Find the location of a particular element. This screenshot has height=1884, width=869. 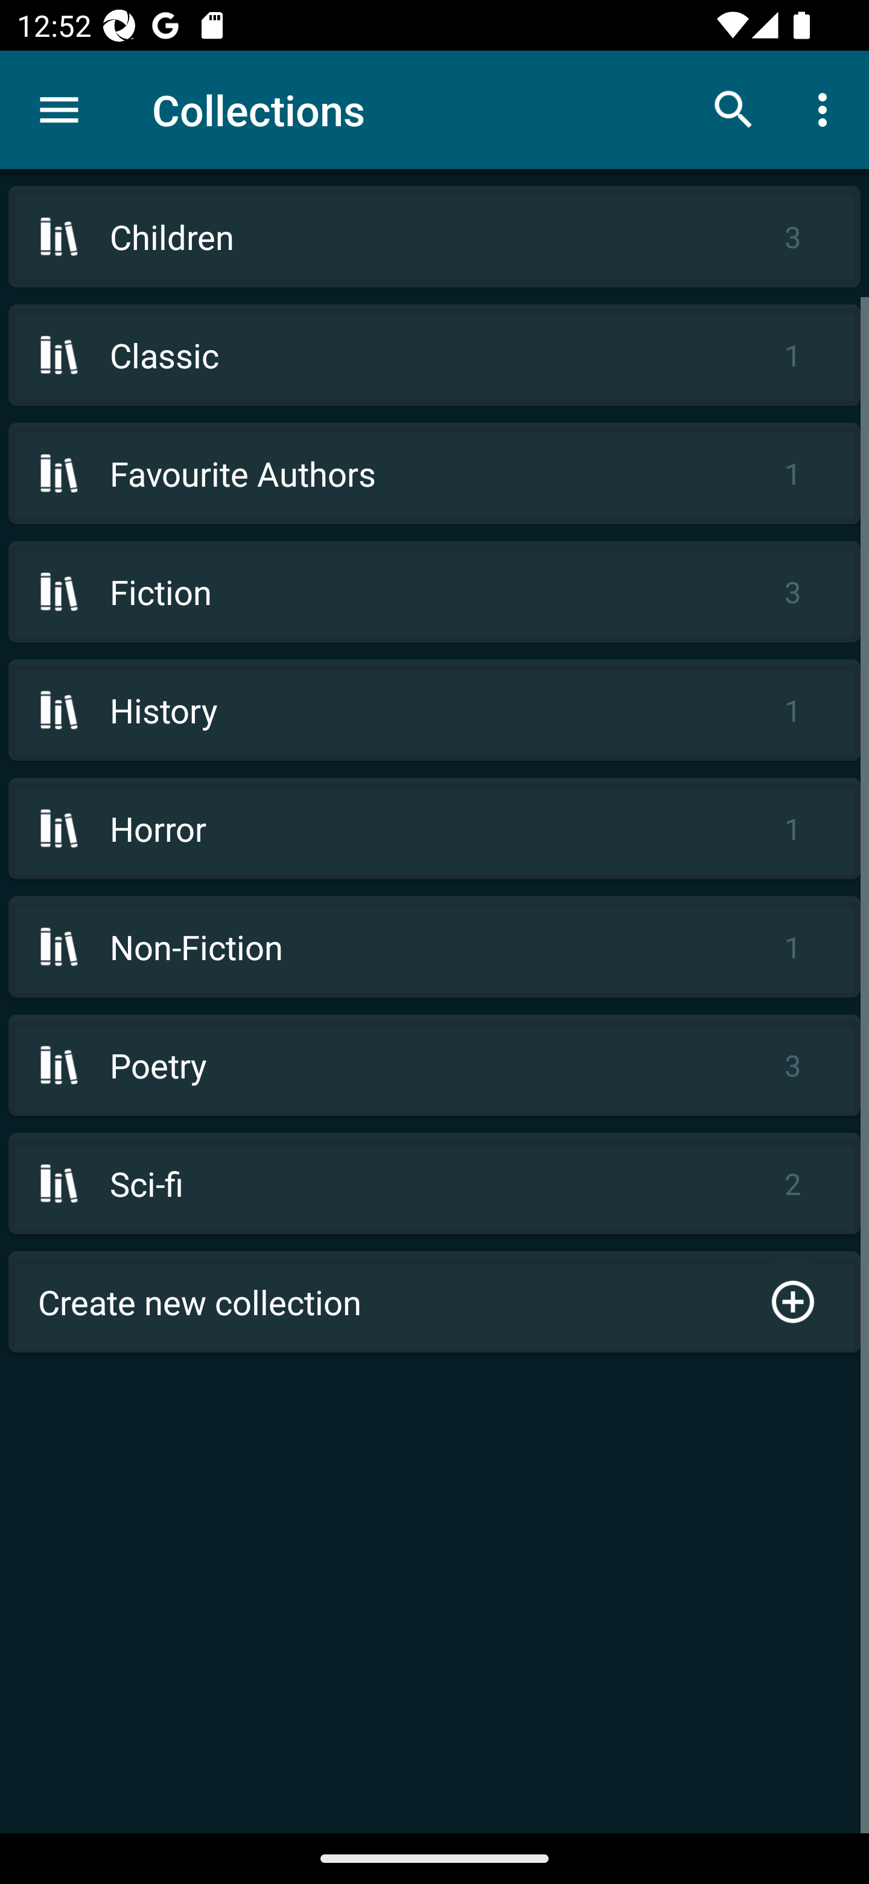

Classic 1 is located at coordinates (434, 355).